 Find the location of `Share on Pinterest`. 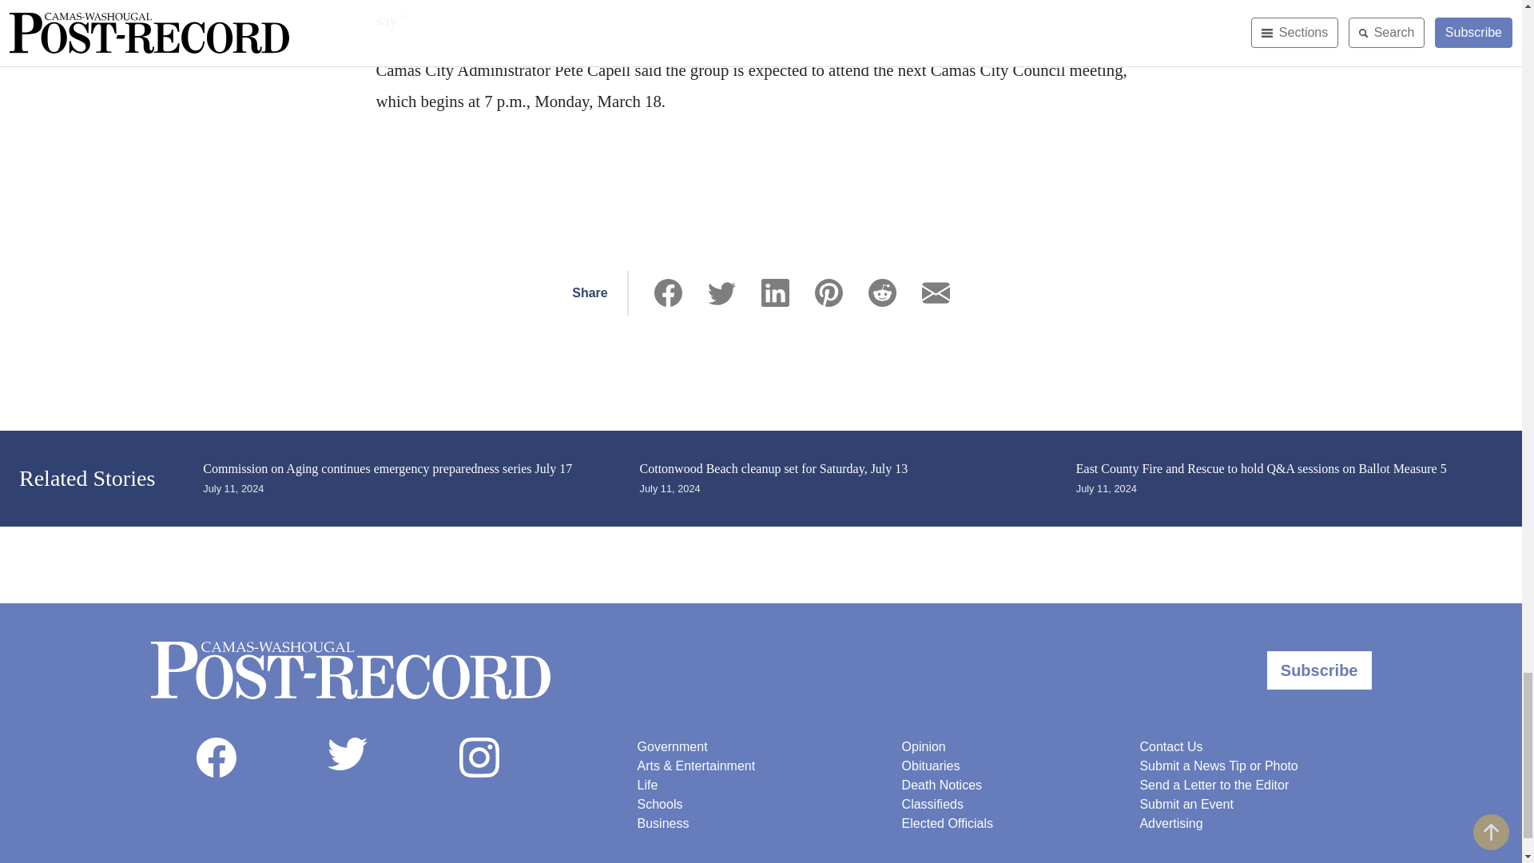

Share on Pinterest is located at coordinates (828, 292).